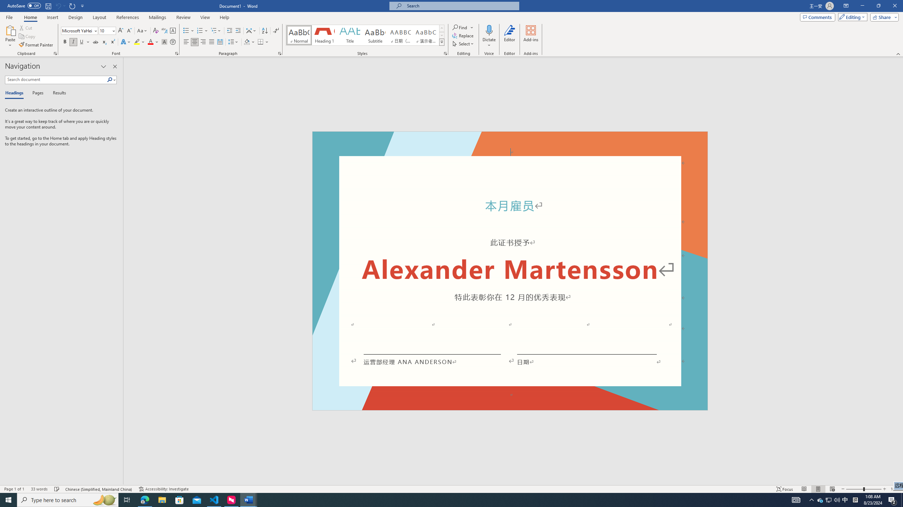  What do you see at coordinates (895, 489) in the screenshot?
I see `Zoom 100%` at bounding box center [895, 489].